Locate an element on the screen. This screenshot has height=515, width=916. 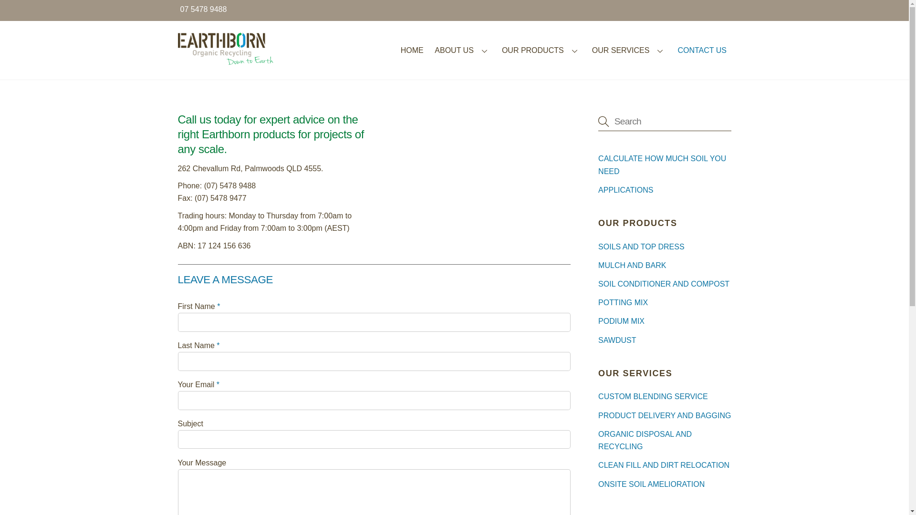
ORGANIC DISPOSAL AND RECYCLING is located at coordinates (645, 441).